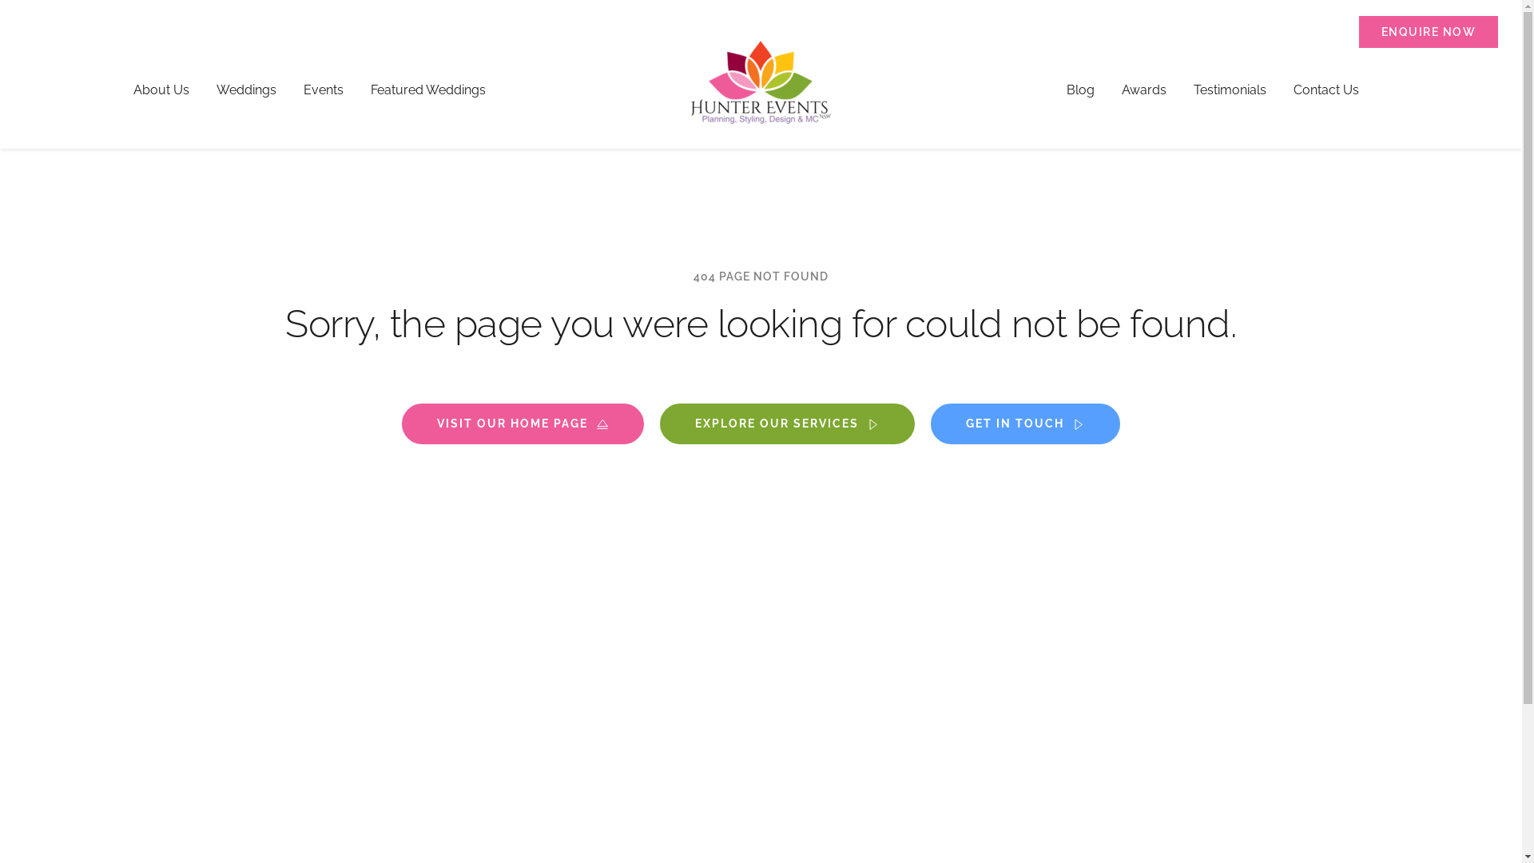 The height and width of the screenshot is (863, 1534). Describe the element at coordinates (1326, 90) in the screenshot. I see `Contact Us` at that location.